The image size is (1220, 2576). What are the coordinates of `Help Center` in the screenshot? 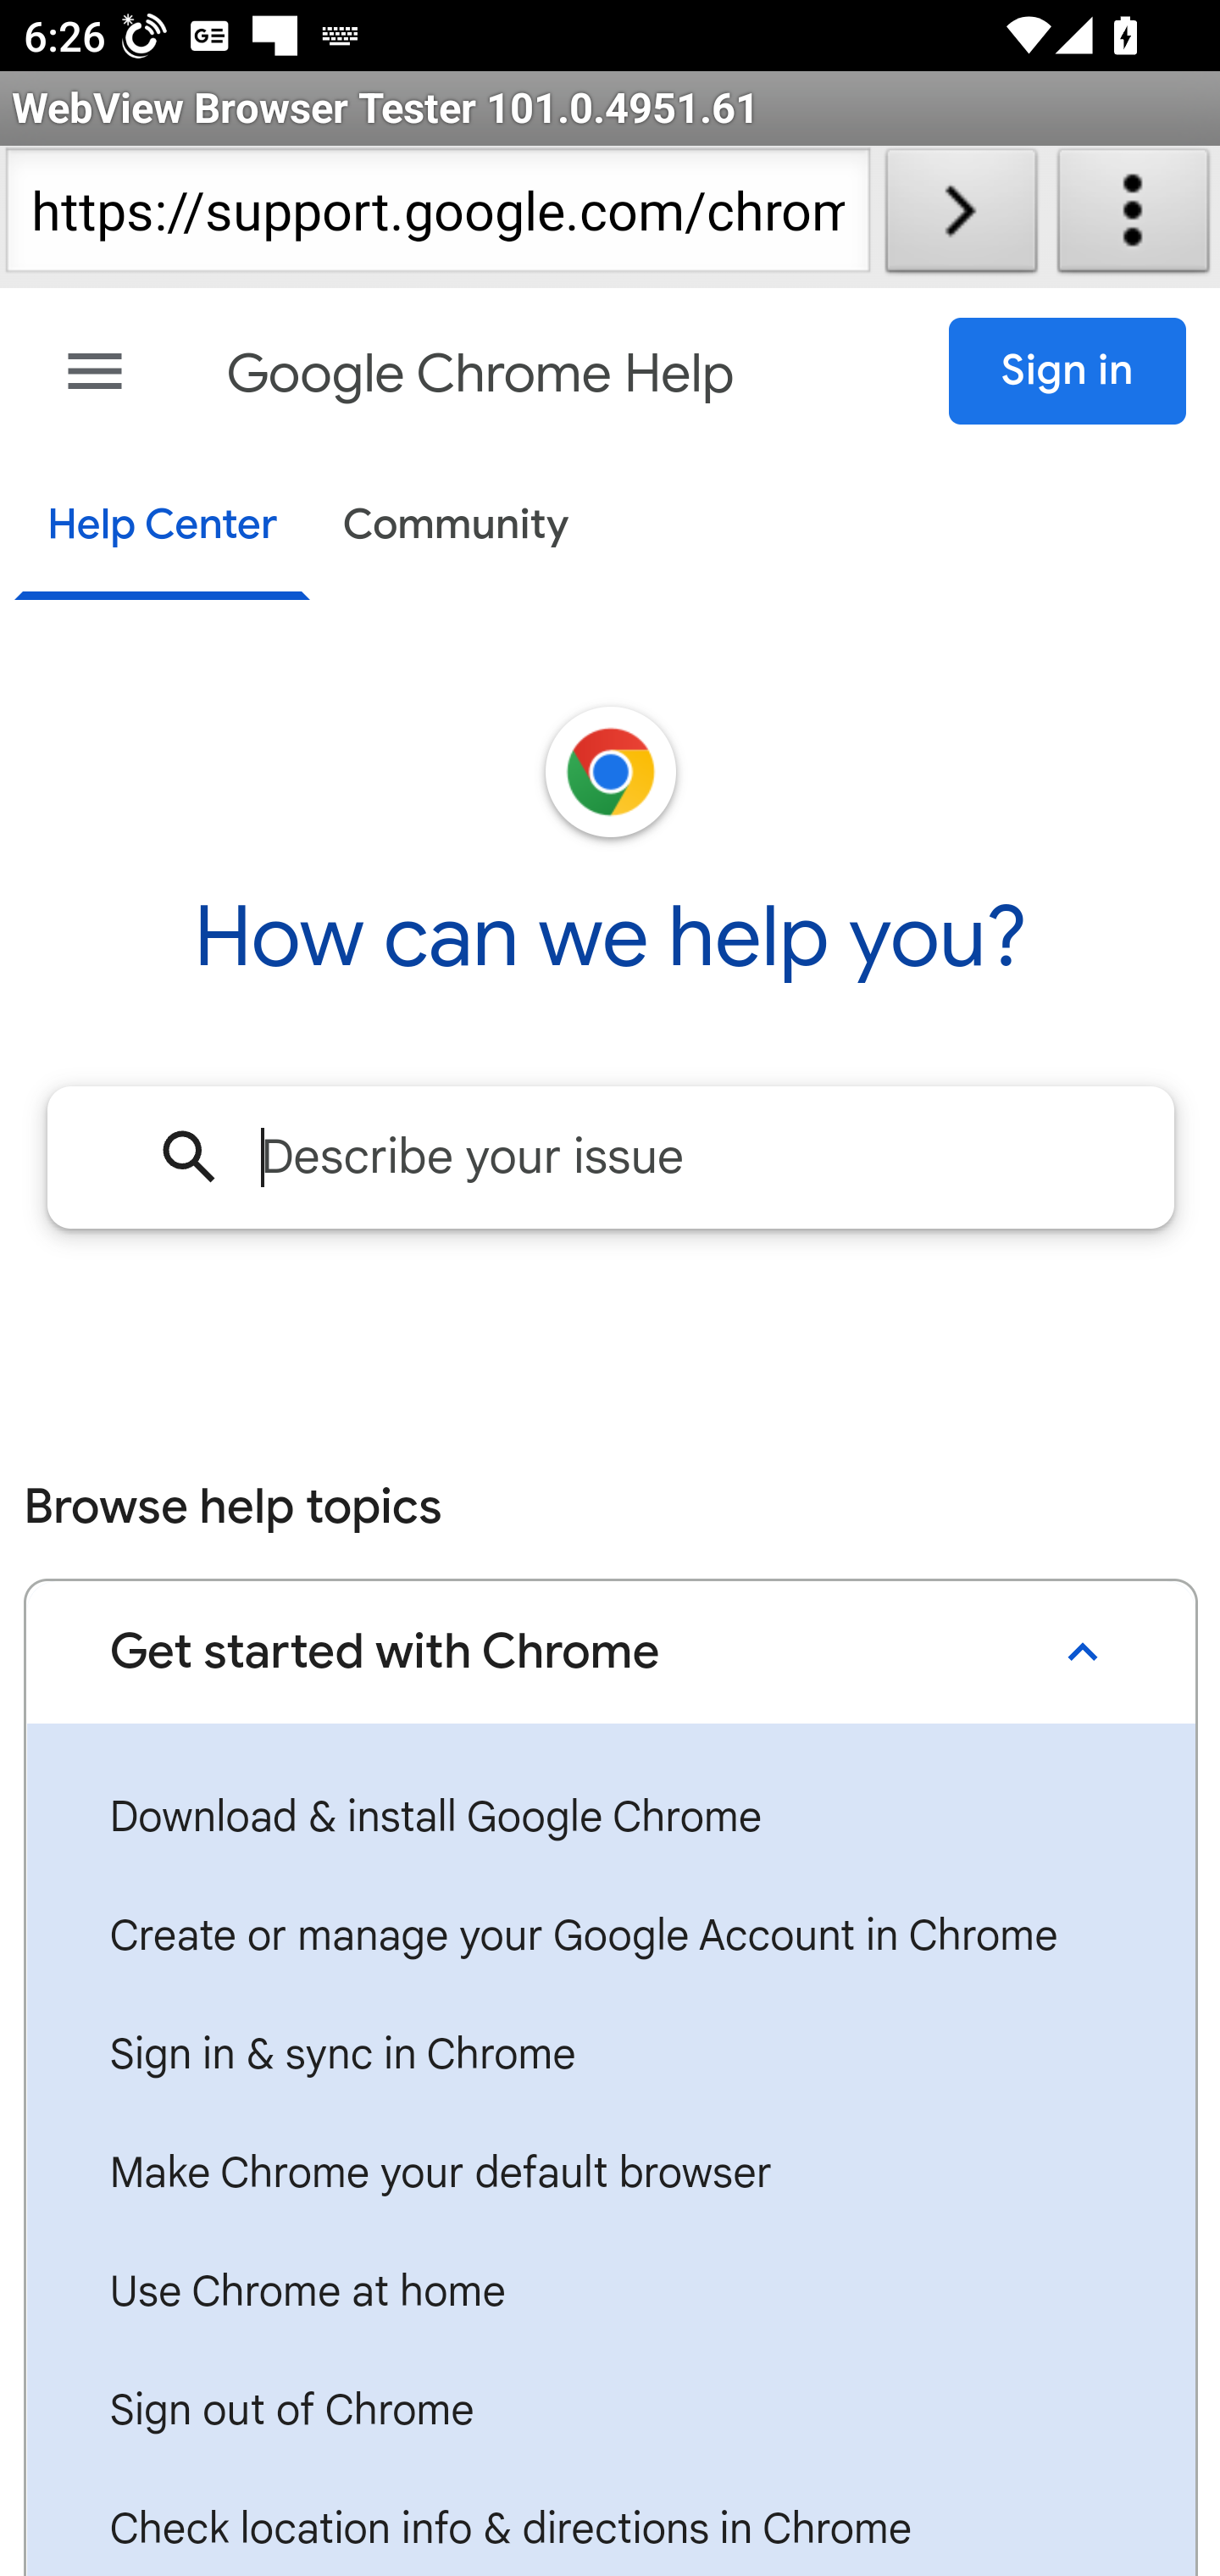 It's located at (161, 528).